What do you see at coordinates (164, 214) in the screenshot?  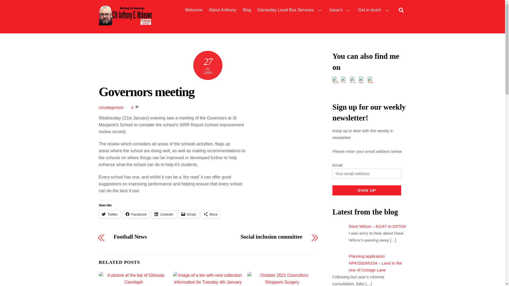 I see `Click to share on LinkedIn` at bounding box center [164, 214].